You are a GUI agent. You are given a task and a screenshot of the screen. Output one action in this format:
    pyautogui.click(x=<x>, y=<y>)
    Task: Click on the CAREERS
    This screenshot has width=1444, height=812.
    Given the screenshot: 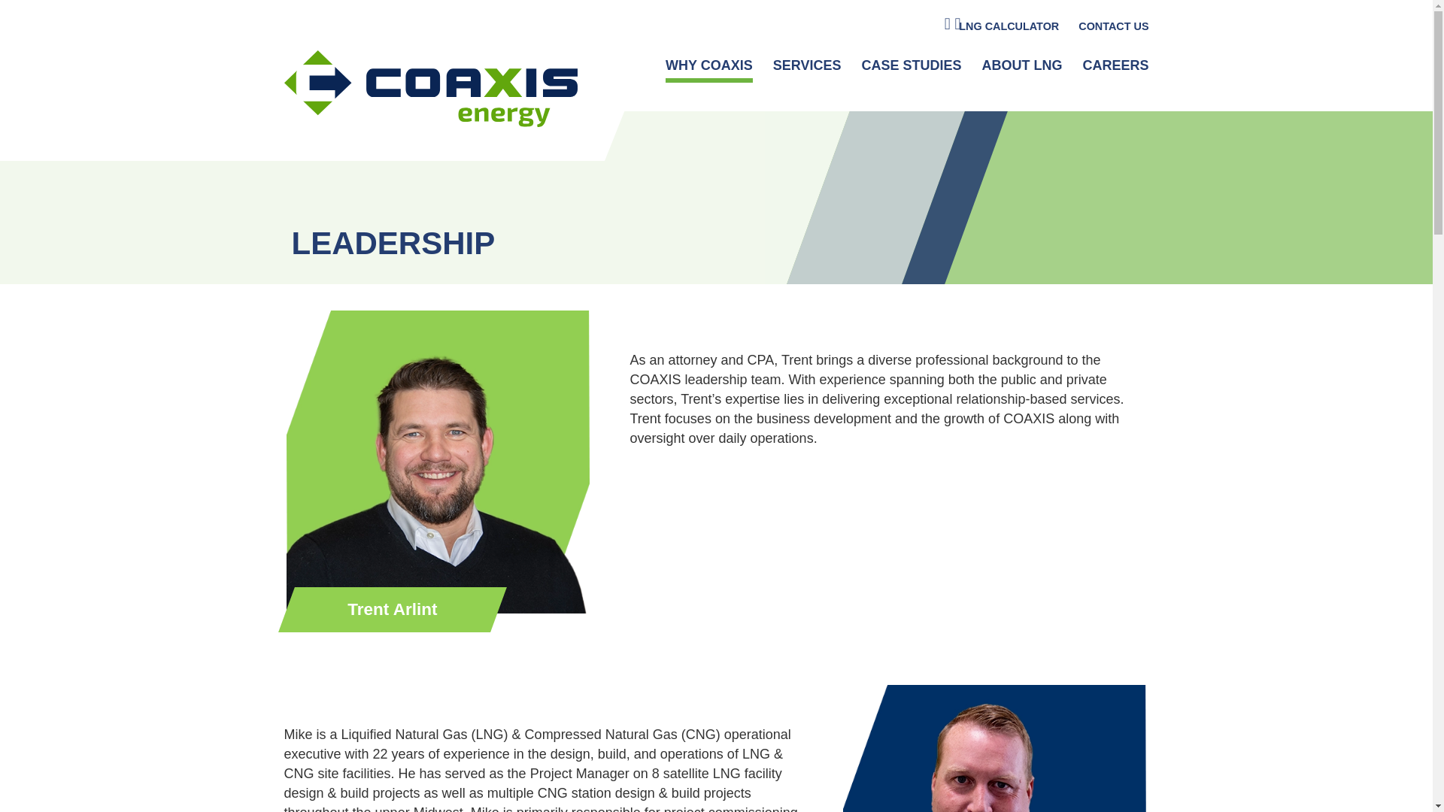 What is the action you would take?
    pyautogui.click(x=1115, y=68)
    